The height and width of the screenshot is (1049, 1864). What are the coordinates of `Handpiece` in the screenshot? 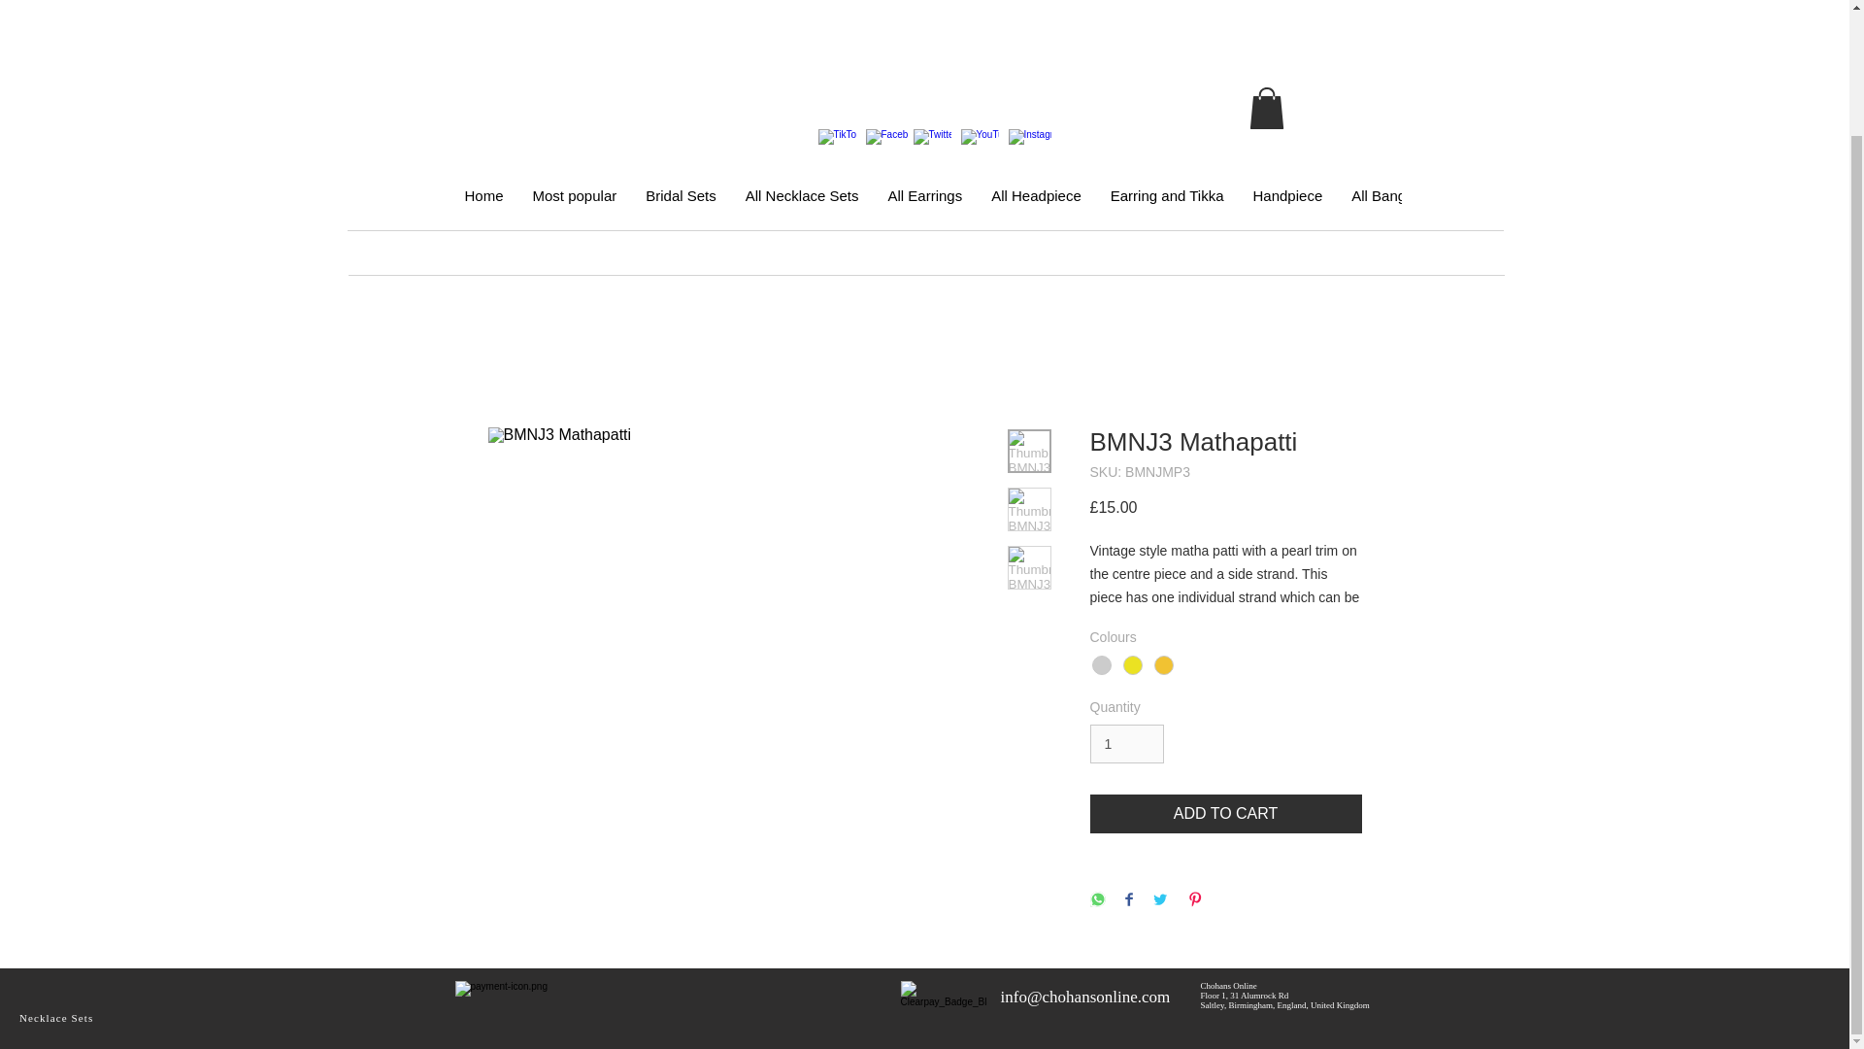 It's located at (1288, 205).